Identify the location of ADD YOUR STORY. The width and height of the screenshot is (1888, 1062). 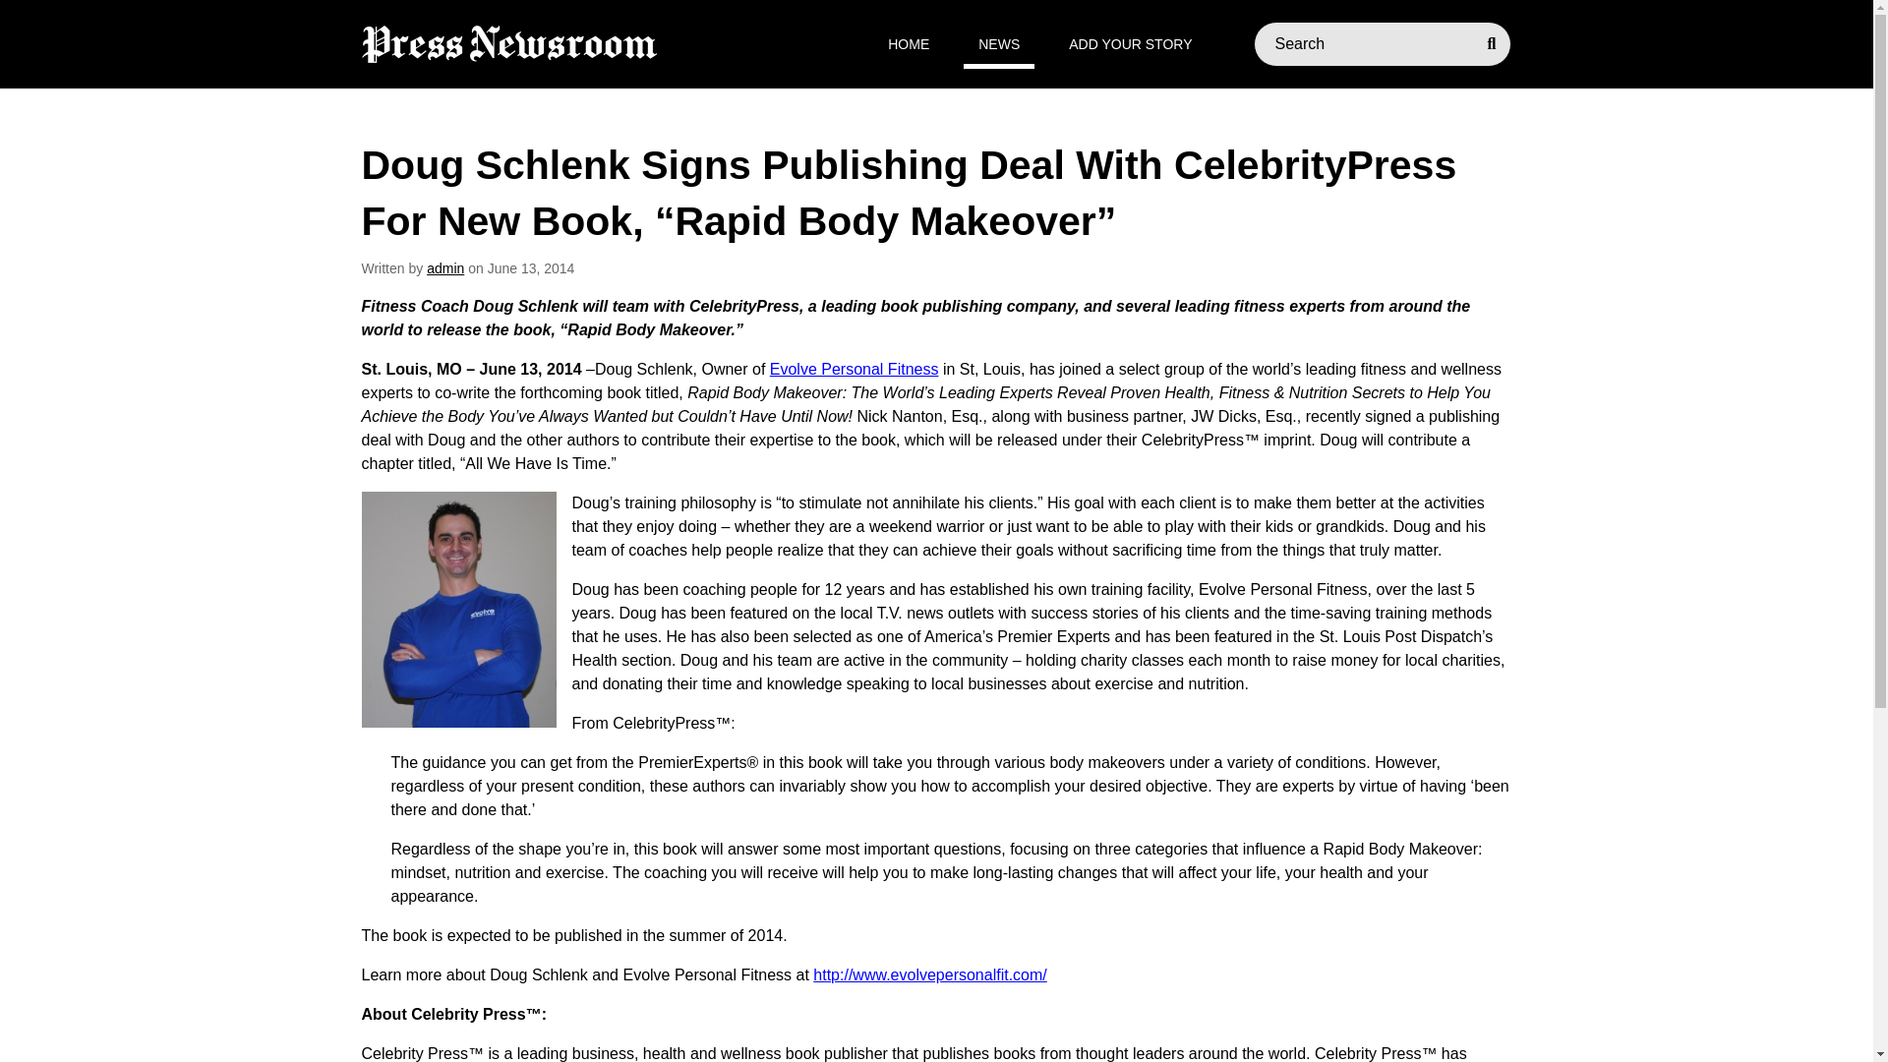
(1129, 44).